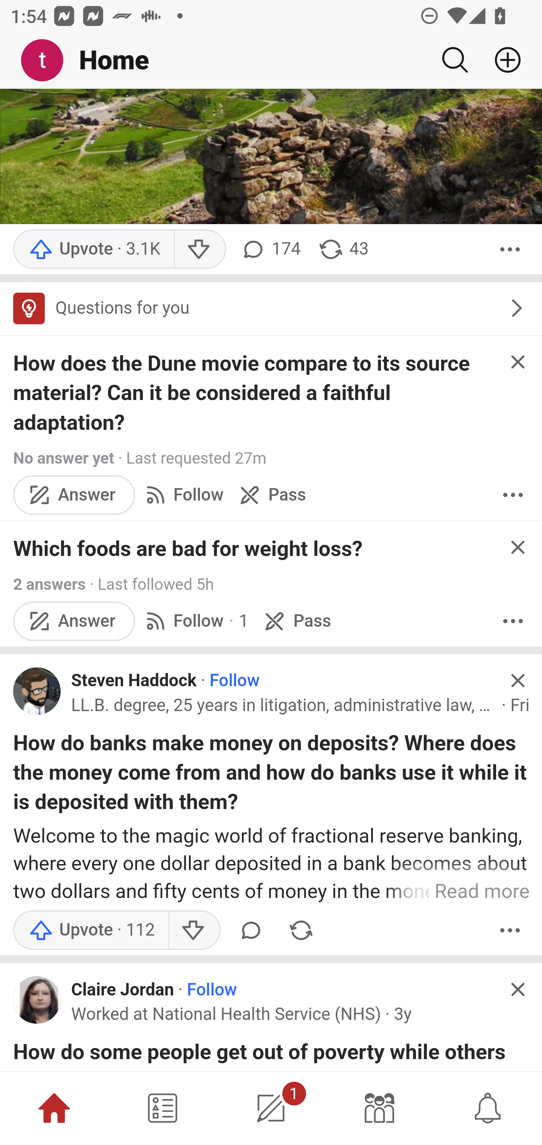 Image resolution: width=542 pixels, height=1145 pixels. I want to click on Follow, so click(212, 990).